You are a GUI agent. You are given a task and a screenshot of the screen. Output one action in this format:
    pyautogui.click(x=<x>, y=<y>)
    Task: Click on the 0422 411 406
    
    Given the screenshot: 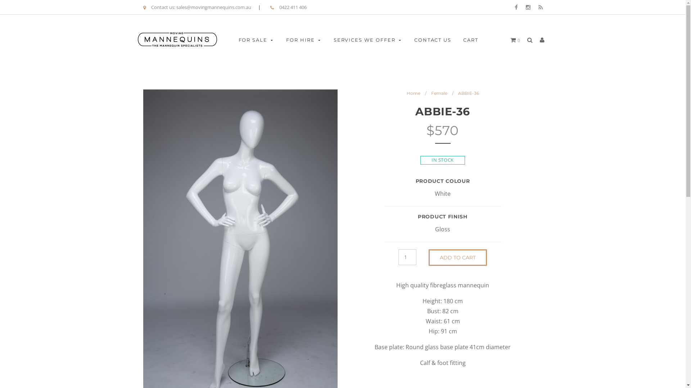 What is the action you would take?
    pyautogui.click(x=292, y=8)
    